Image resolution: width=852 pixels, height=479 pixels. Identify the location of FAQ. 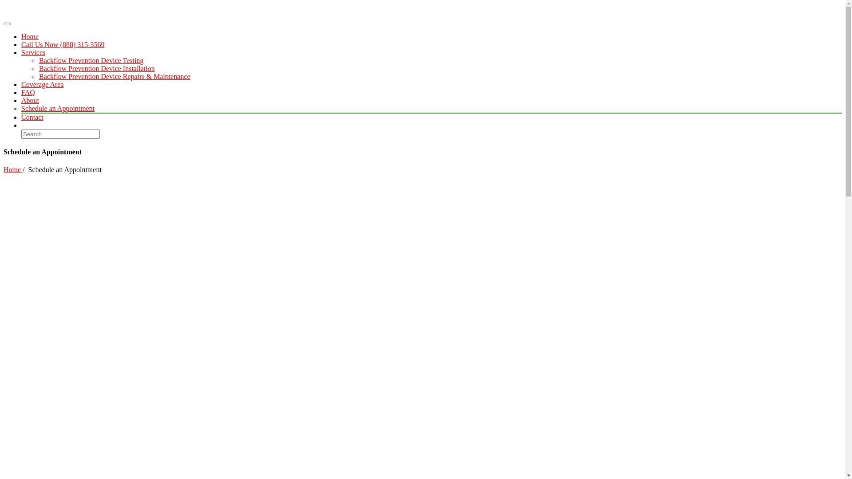
(28, 92).